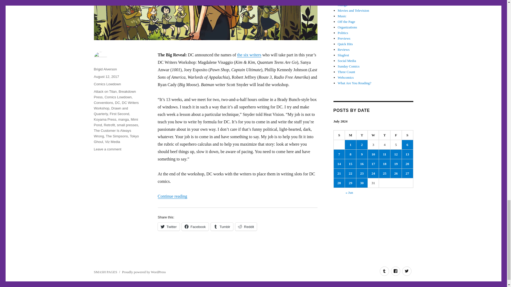 This screenshot has height=287, width=511. What do you see at coordinates (195, 227) in the screenshot?
I see `Click to share on Facebook` at bounding box center [195, 227].